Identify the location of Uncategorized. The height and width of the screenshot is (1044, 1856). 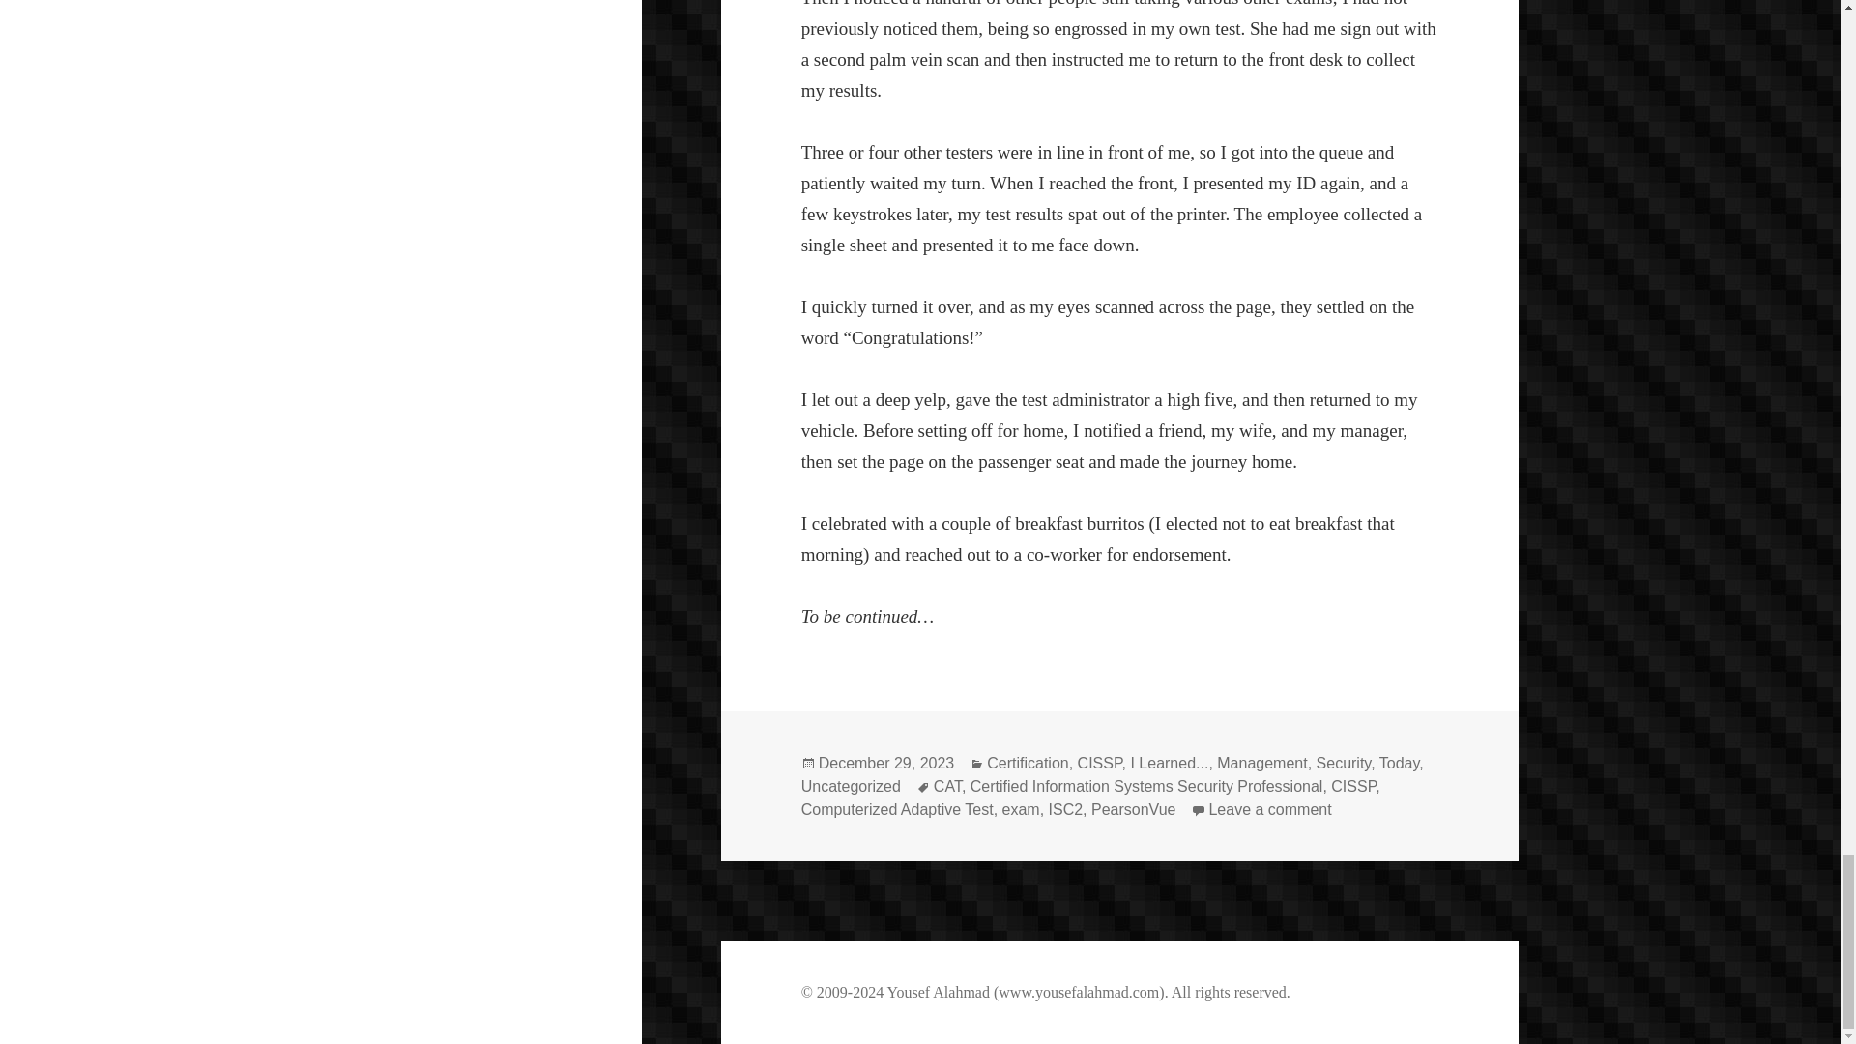
(1344, 764).